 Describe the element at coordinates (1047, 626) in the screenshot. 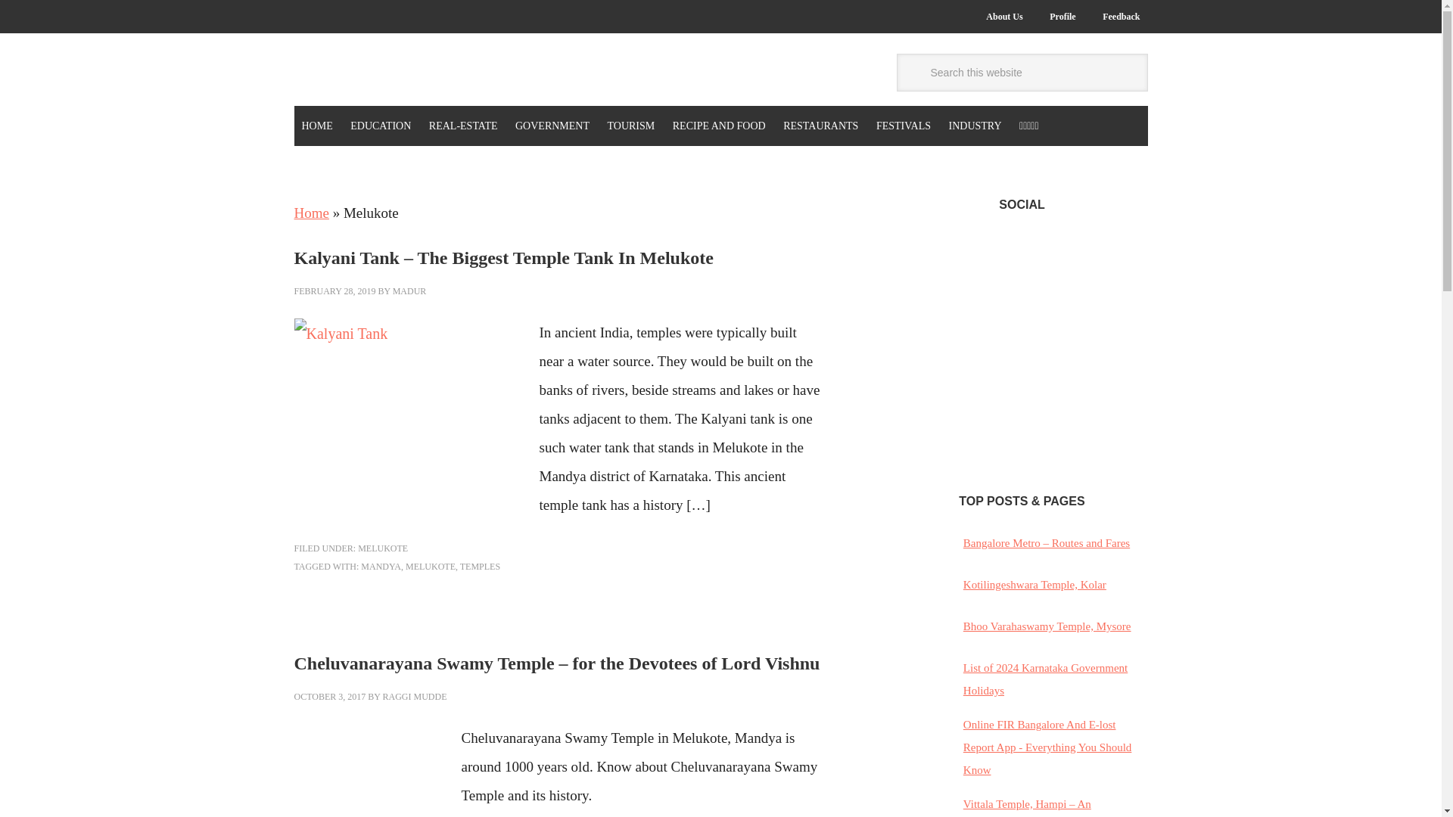

I see `Bhoo Varahaswamy Temple, Mysore` at that location.